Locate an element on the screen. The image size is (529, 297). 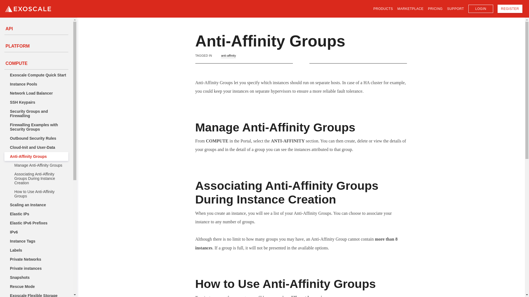
Snapshots is located at coordinates (36, 277).